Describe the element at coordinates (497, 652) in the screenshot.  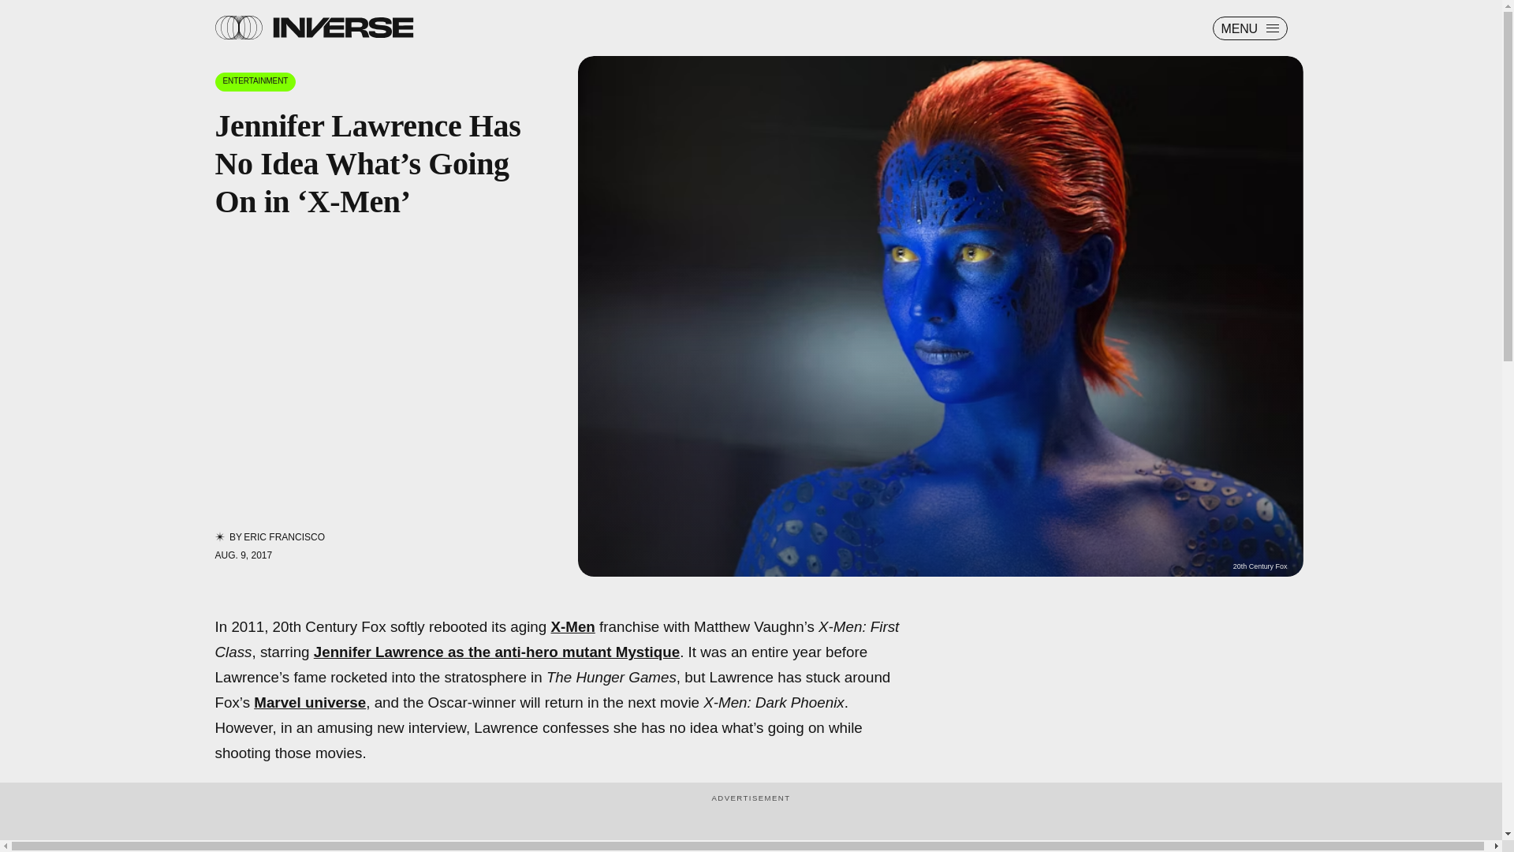
I see `Jennifer Lawrence as the anti-hero mutant Mystique` at that location.